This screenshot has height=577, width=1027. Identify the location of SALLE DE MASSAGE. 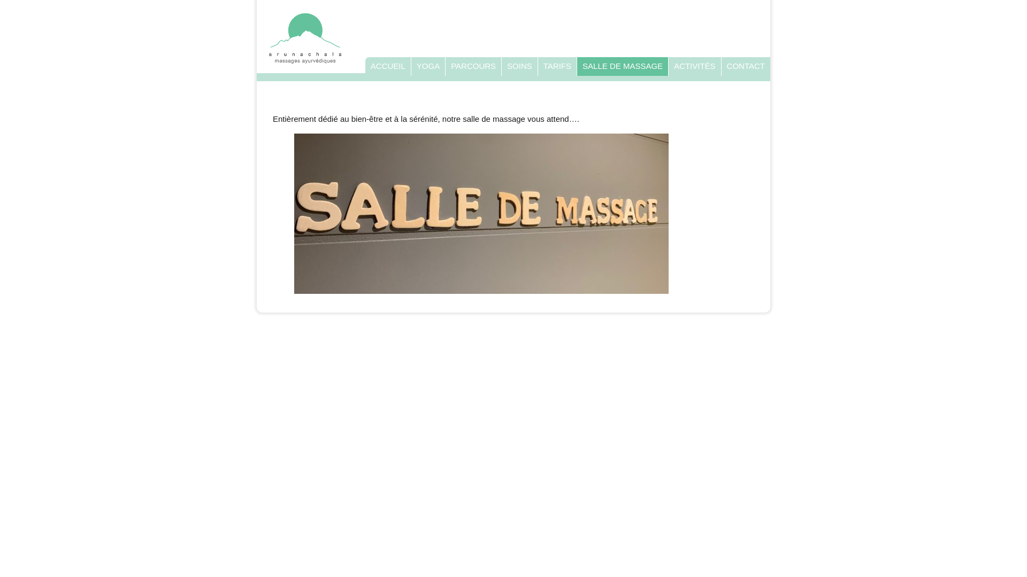
(623, 66).